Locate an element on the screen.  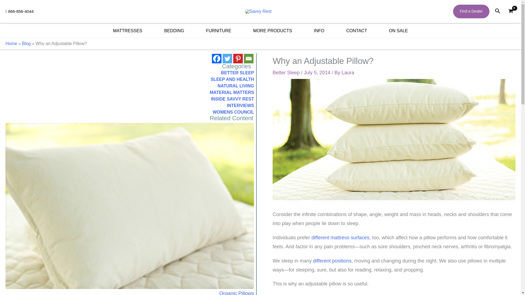
BEDDING is located at coordinates (174, 31).